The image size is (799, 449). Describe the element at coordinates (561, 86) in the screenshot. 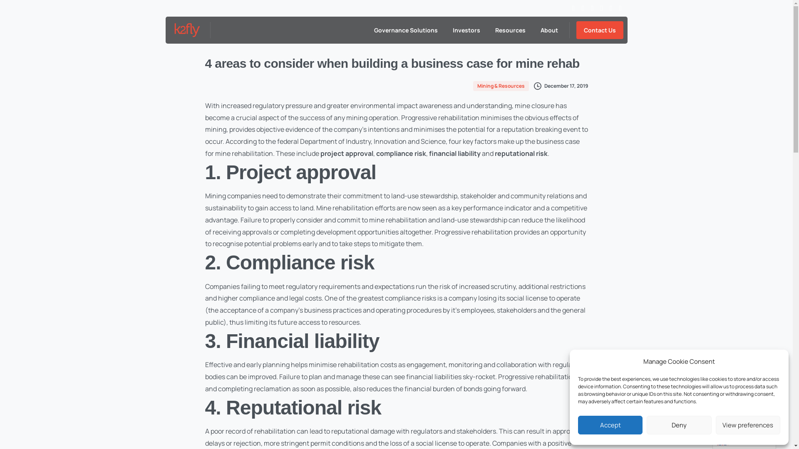

I see `December 17, 2019` at that location.